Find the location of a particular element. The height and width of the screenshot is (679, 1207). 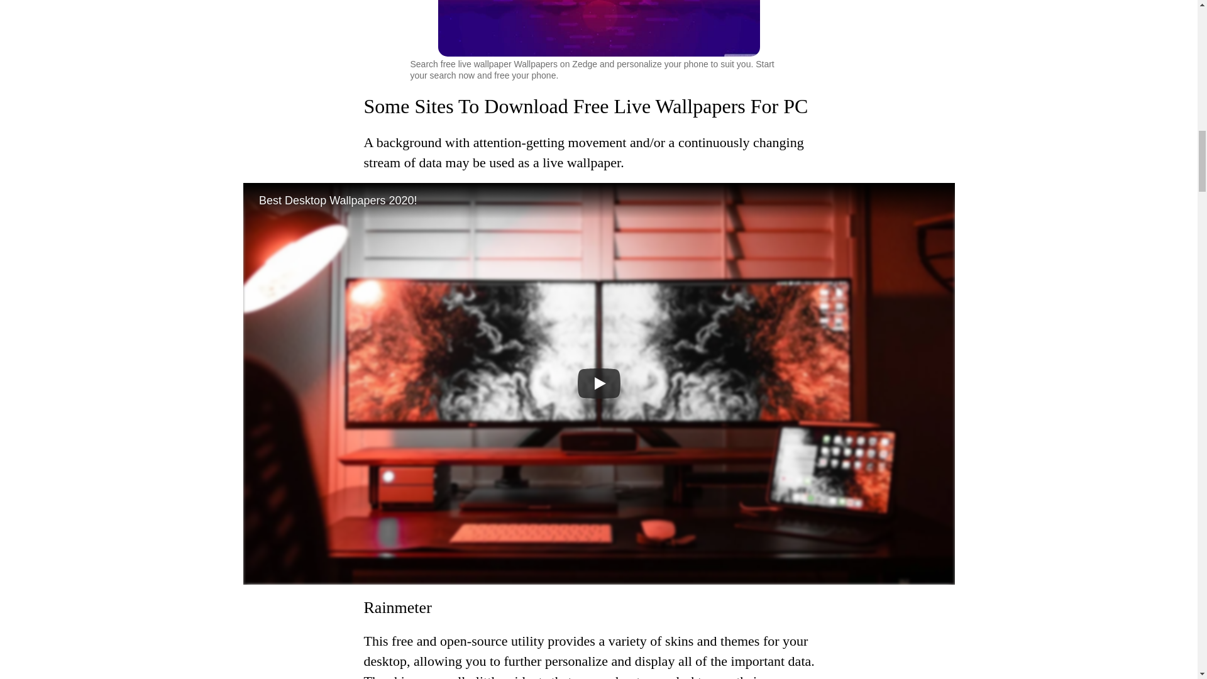

Rainmeter is located at coordinates (397, 607).